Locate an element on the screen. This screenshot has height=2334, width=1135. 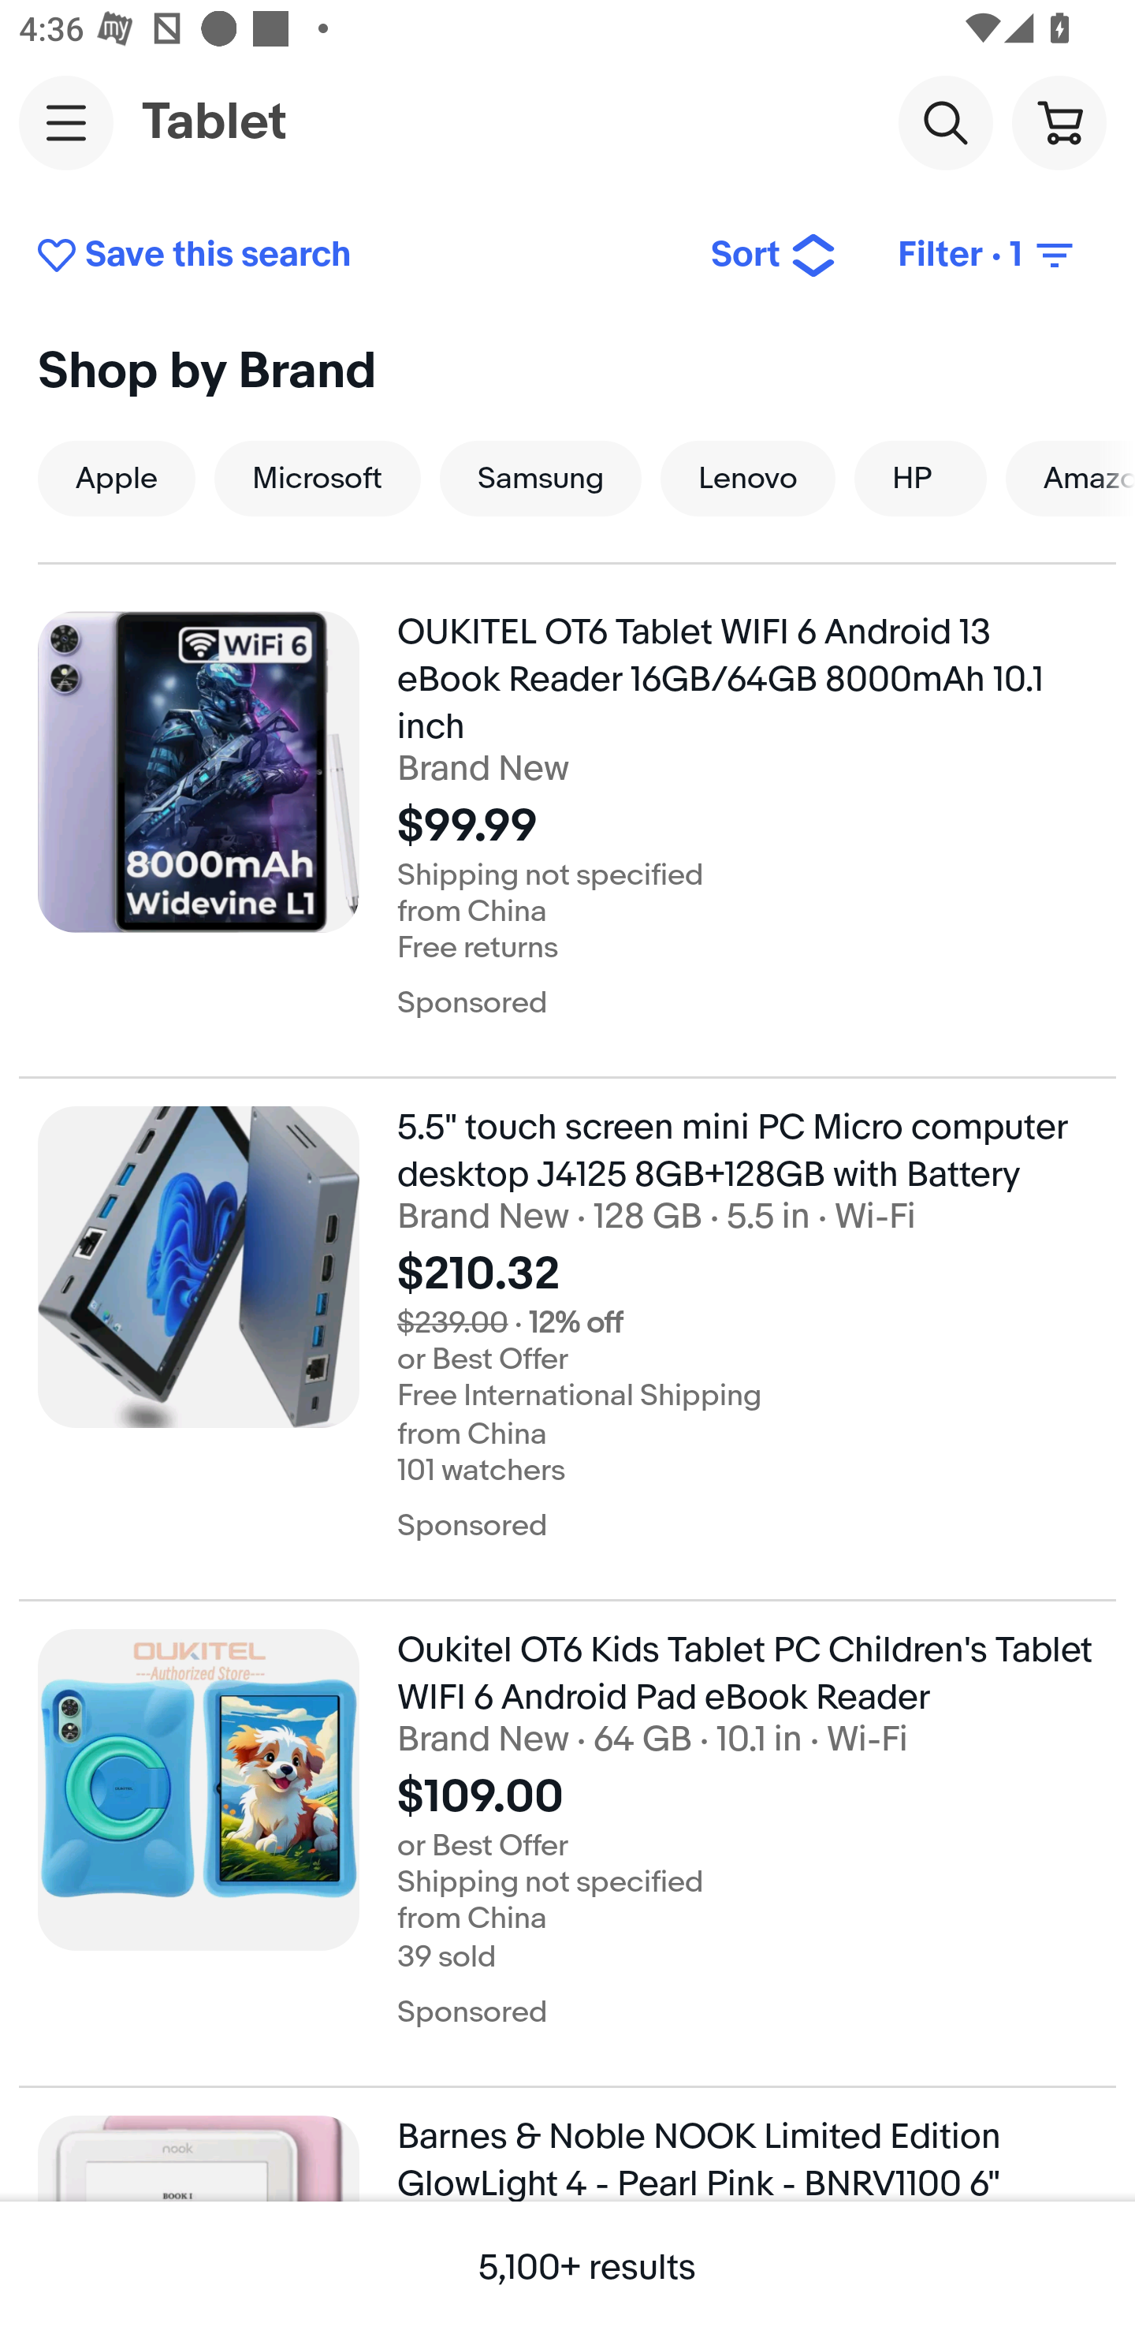
Apple Apple, Brand is located at coordinates (116, 478).